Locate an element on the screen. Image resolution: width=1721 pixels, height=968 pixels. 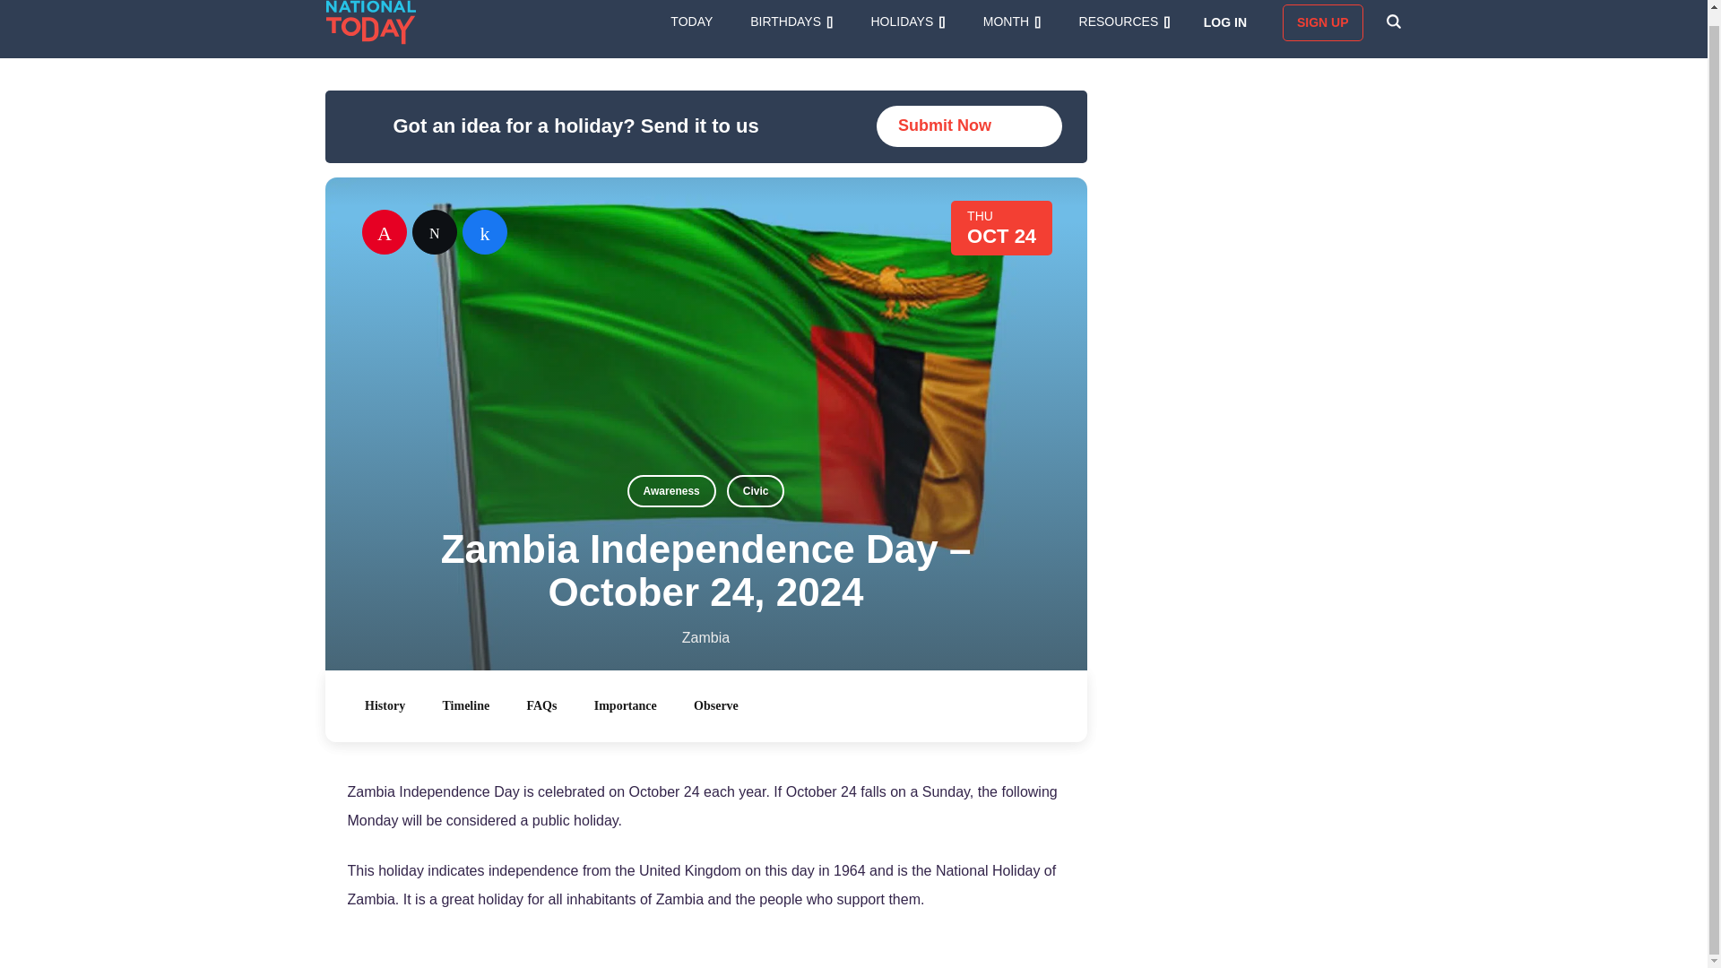
HOLIDAYS is located at coordinates (907, 22).